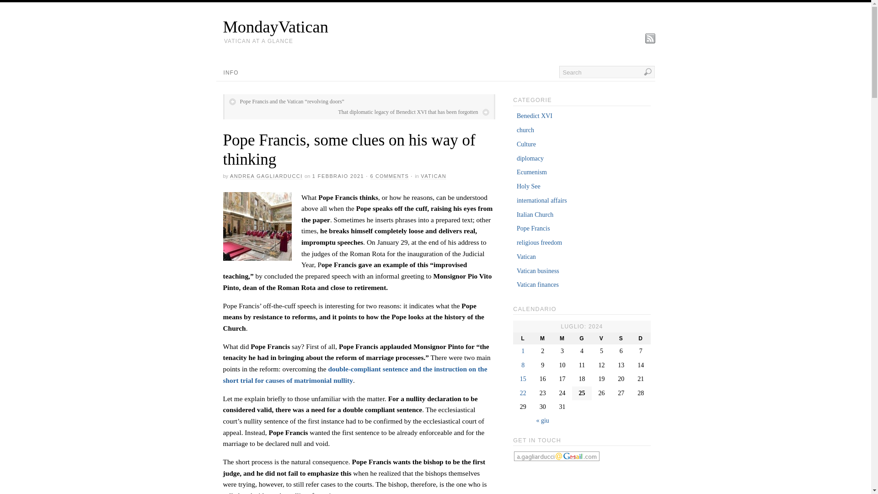 The width and height of the screenshot is (878, 494). What do you see at coordinates (530, 158) in the screenshot?
I see `diplomacy` at bounding box center [530, 158].